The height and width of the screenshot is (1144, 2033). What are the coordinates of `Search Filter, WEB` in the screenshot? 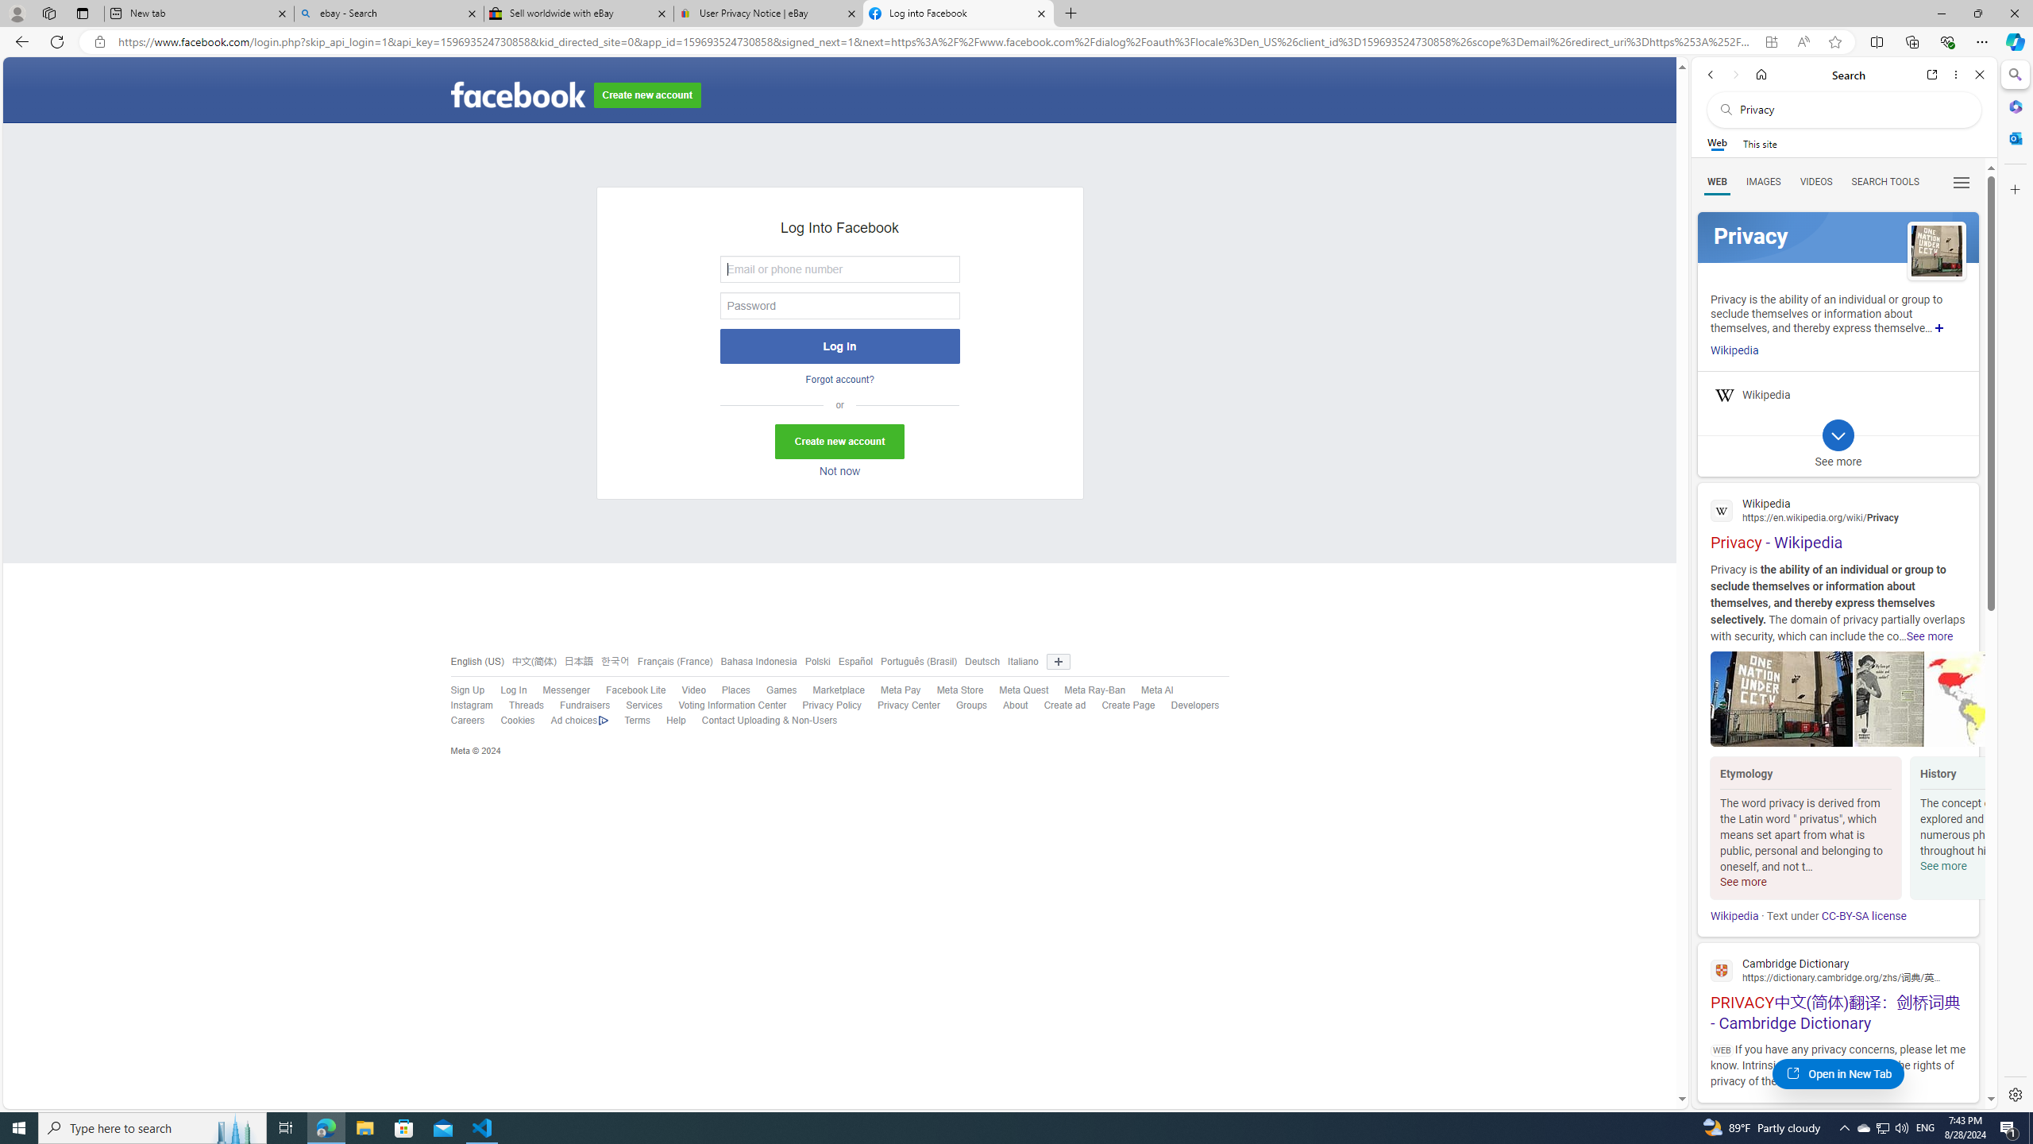 It's located at (1718, 181).